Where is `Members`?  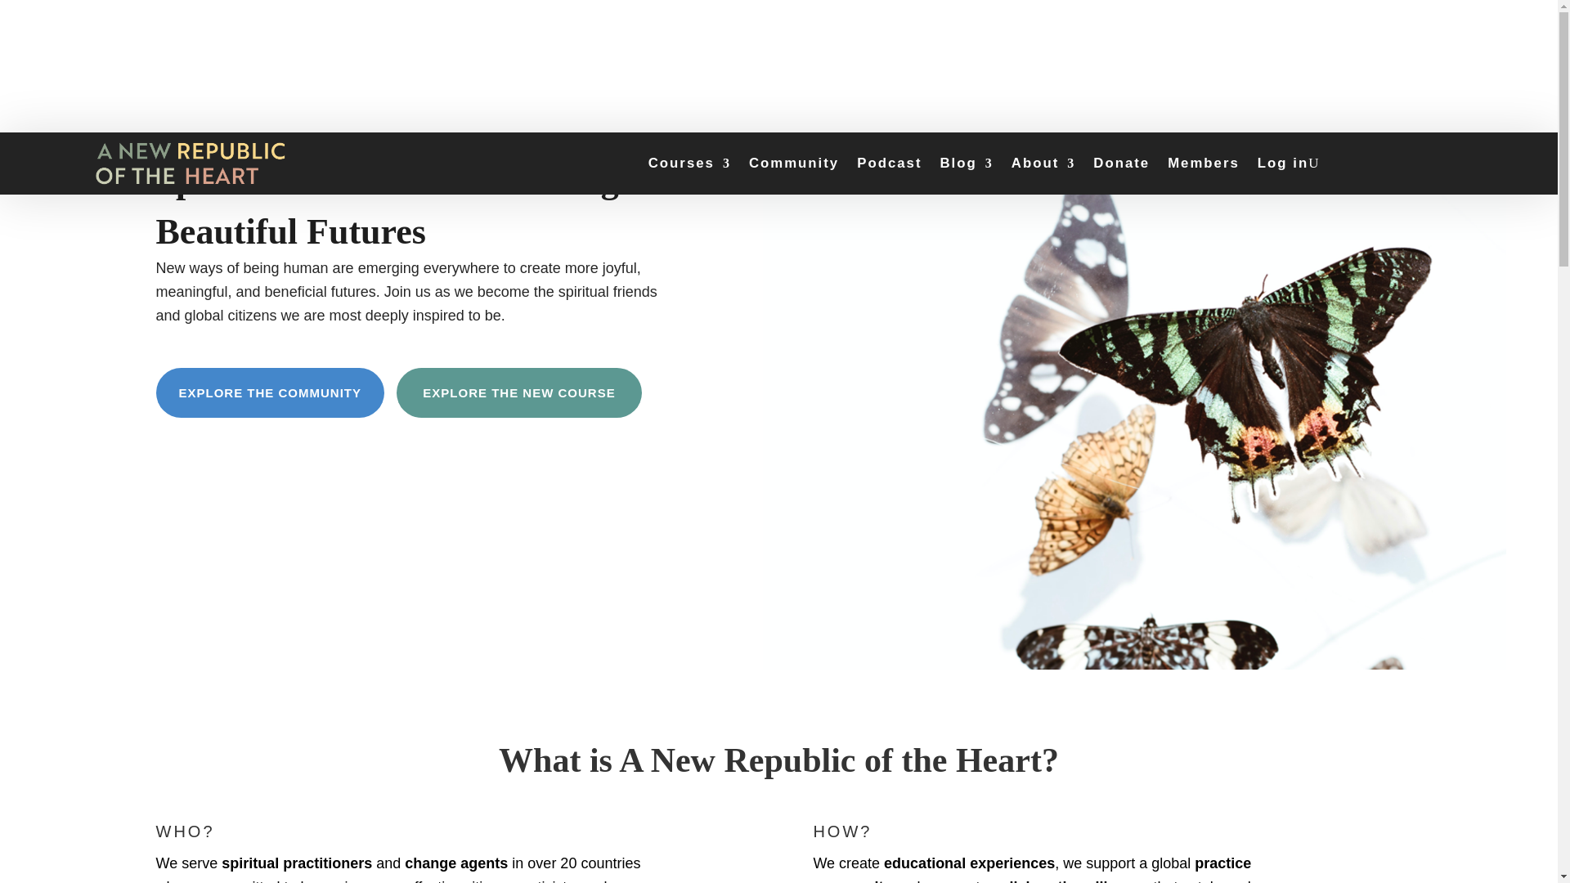 Members is located at coordinates (1204, 164).